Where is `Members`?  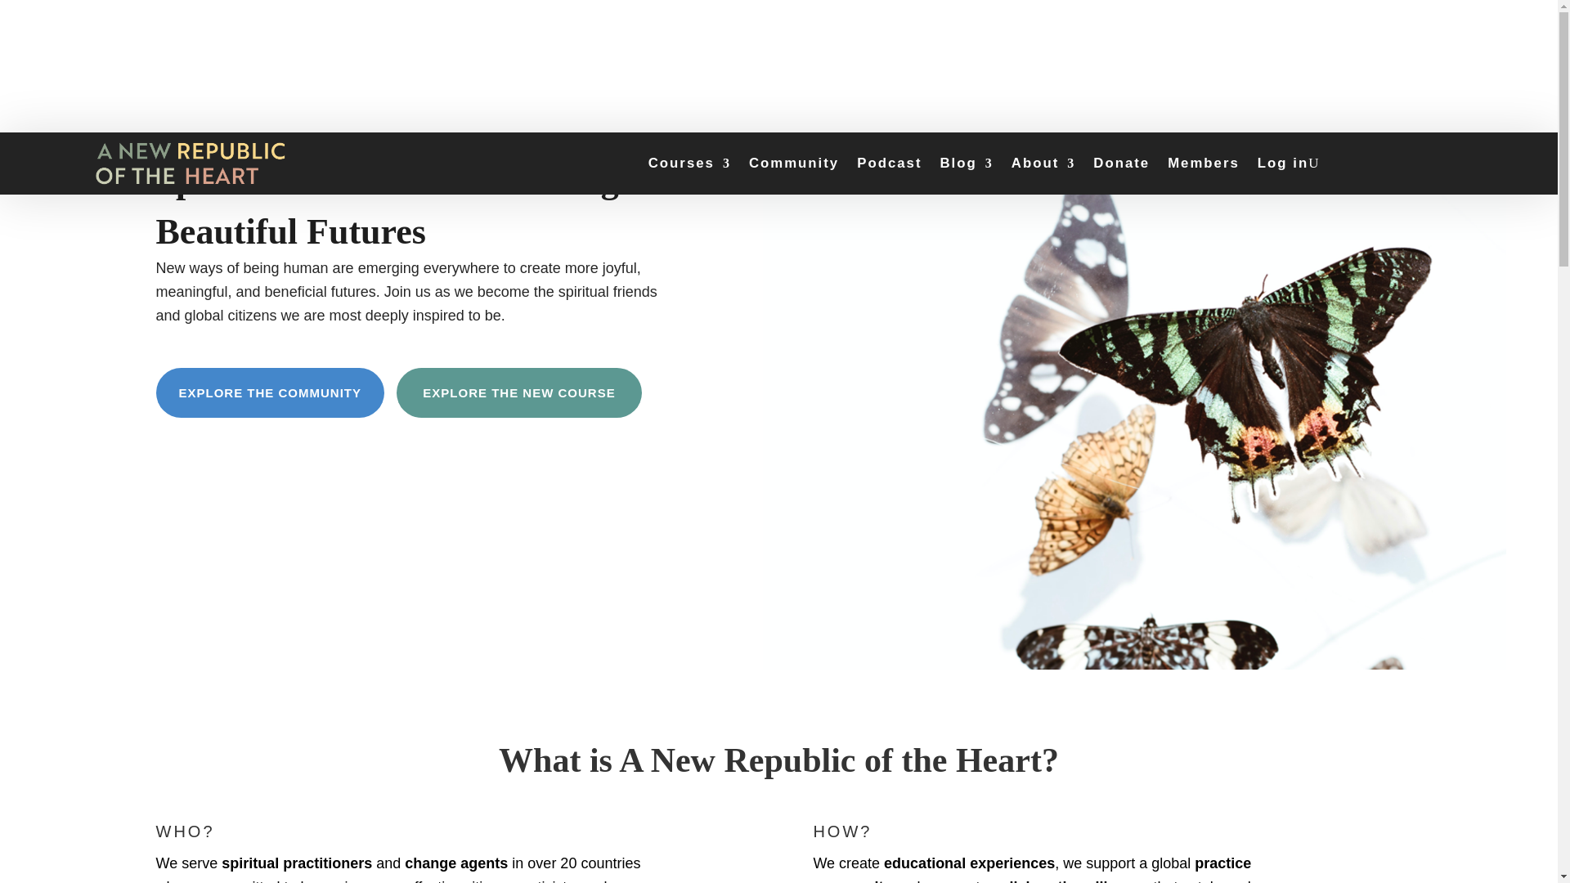 Members is located at coordinates (1204, 164).